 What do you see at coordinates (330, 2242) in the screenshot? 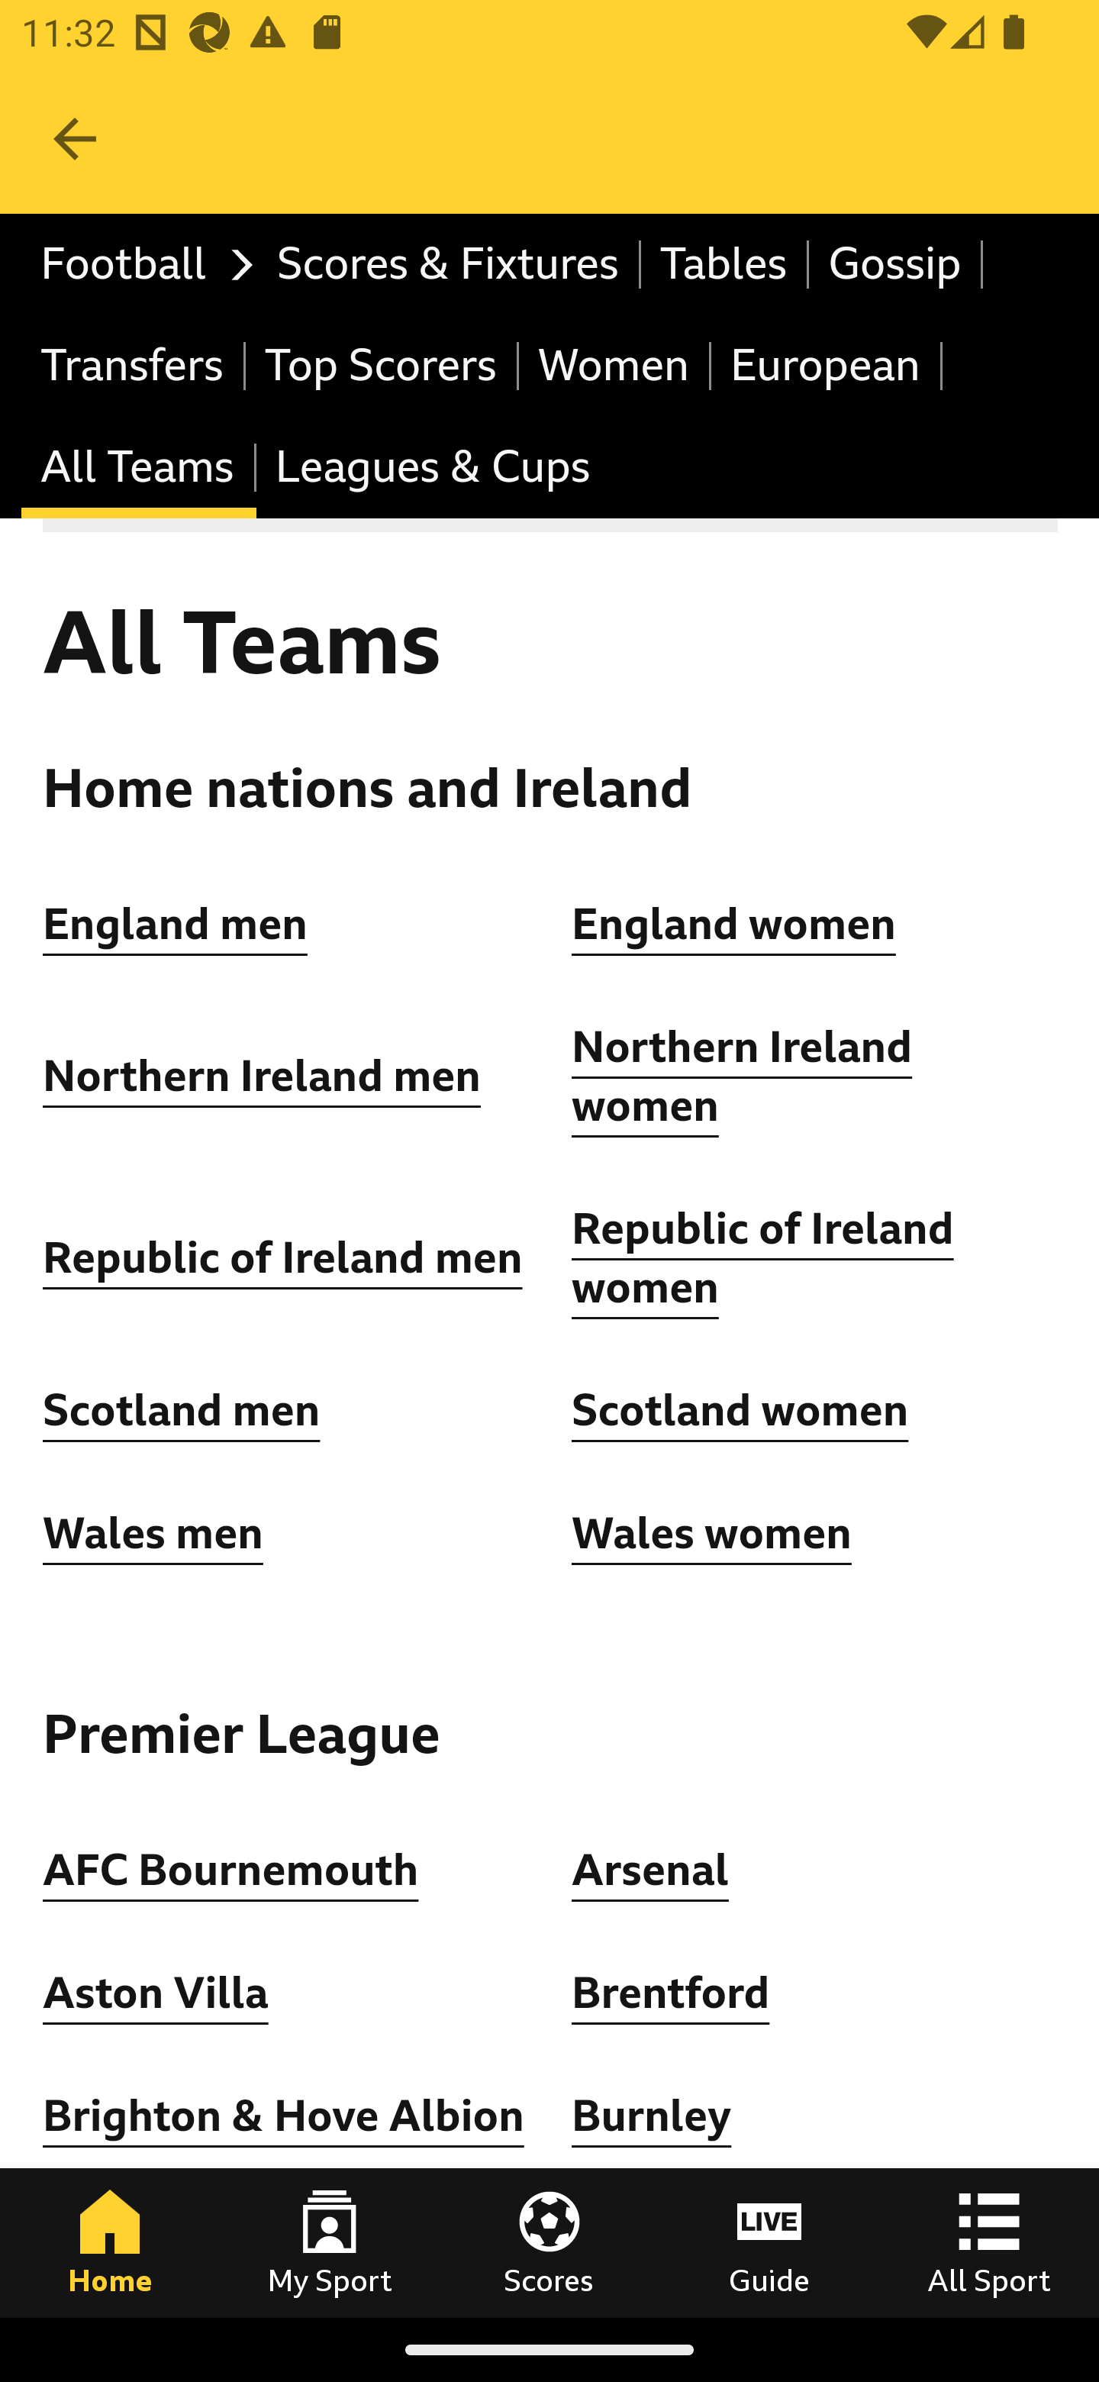
I see `My Sport` at bounding box center [330, 2242].